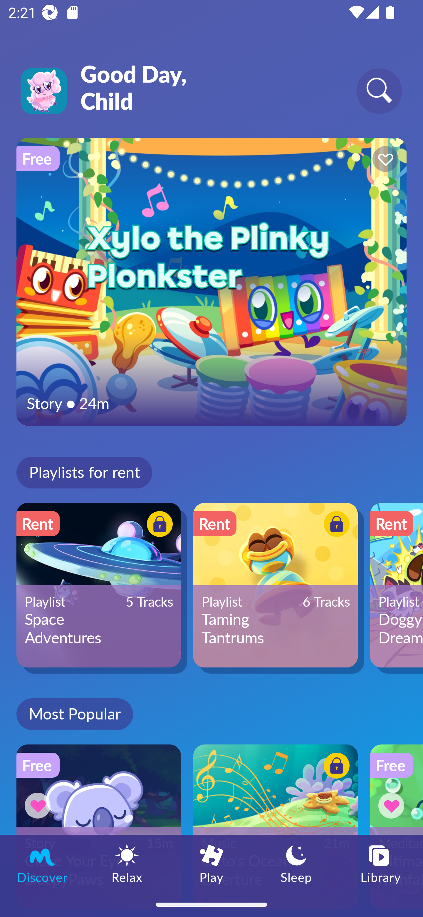 This screenshot has height=917, width=423. I want to click on Search, so click(379, 91).